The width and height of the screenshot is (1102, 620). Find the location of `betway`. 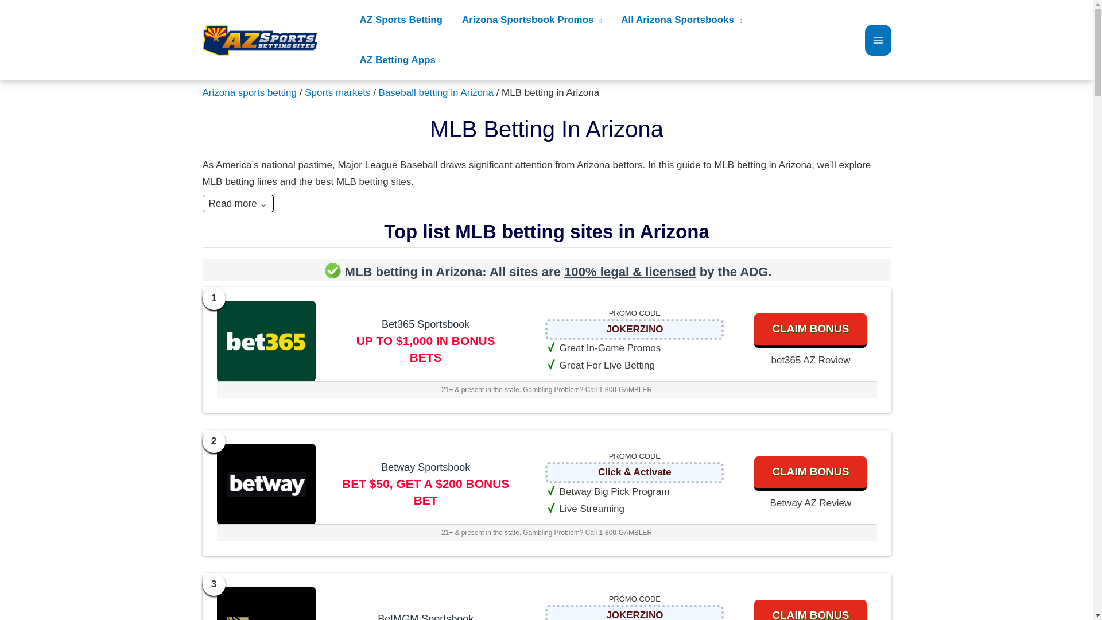

betway is located at coordinates (635, 472).